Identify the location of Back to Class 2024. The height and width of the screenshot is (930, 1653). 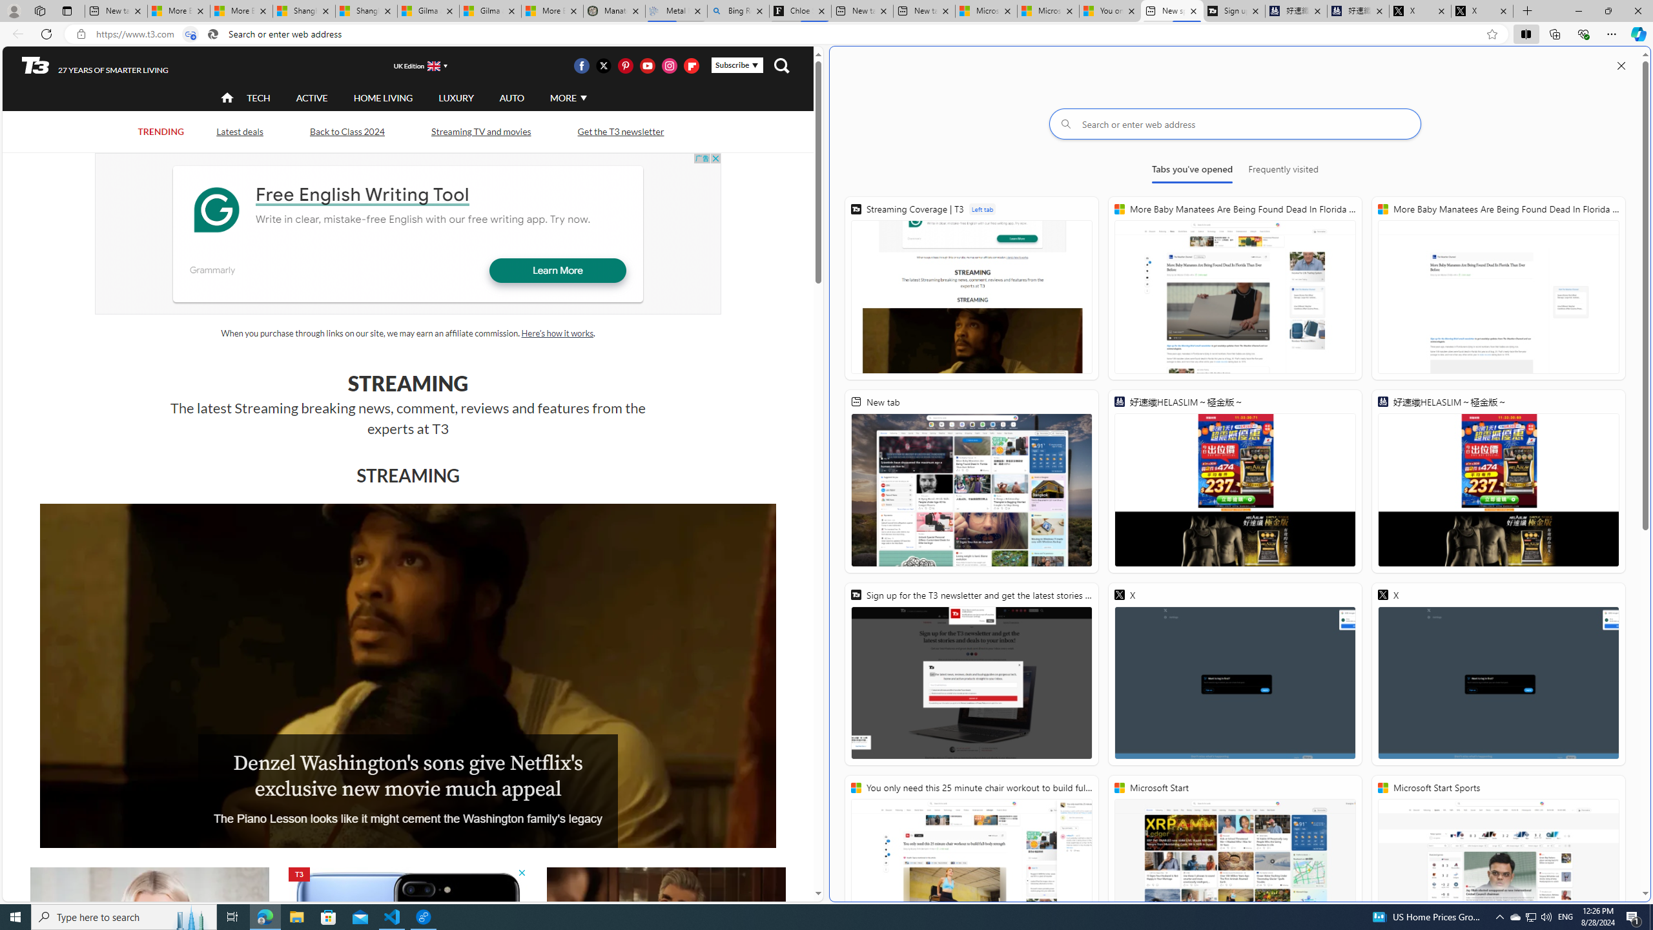
(347, 132).